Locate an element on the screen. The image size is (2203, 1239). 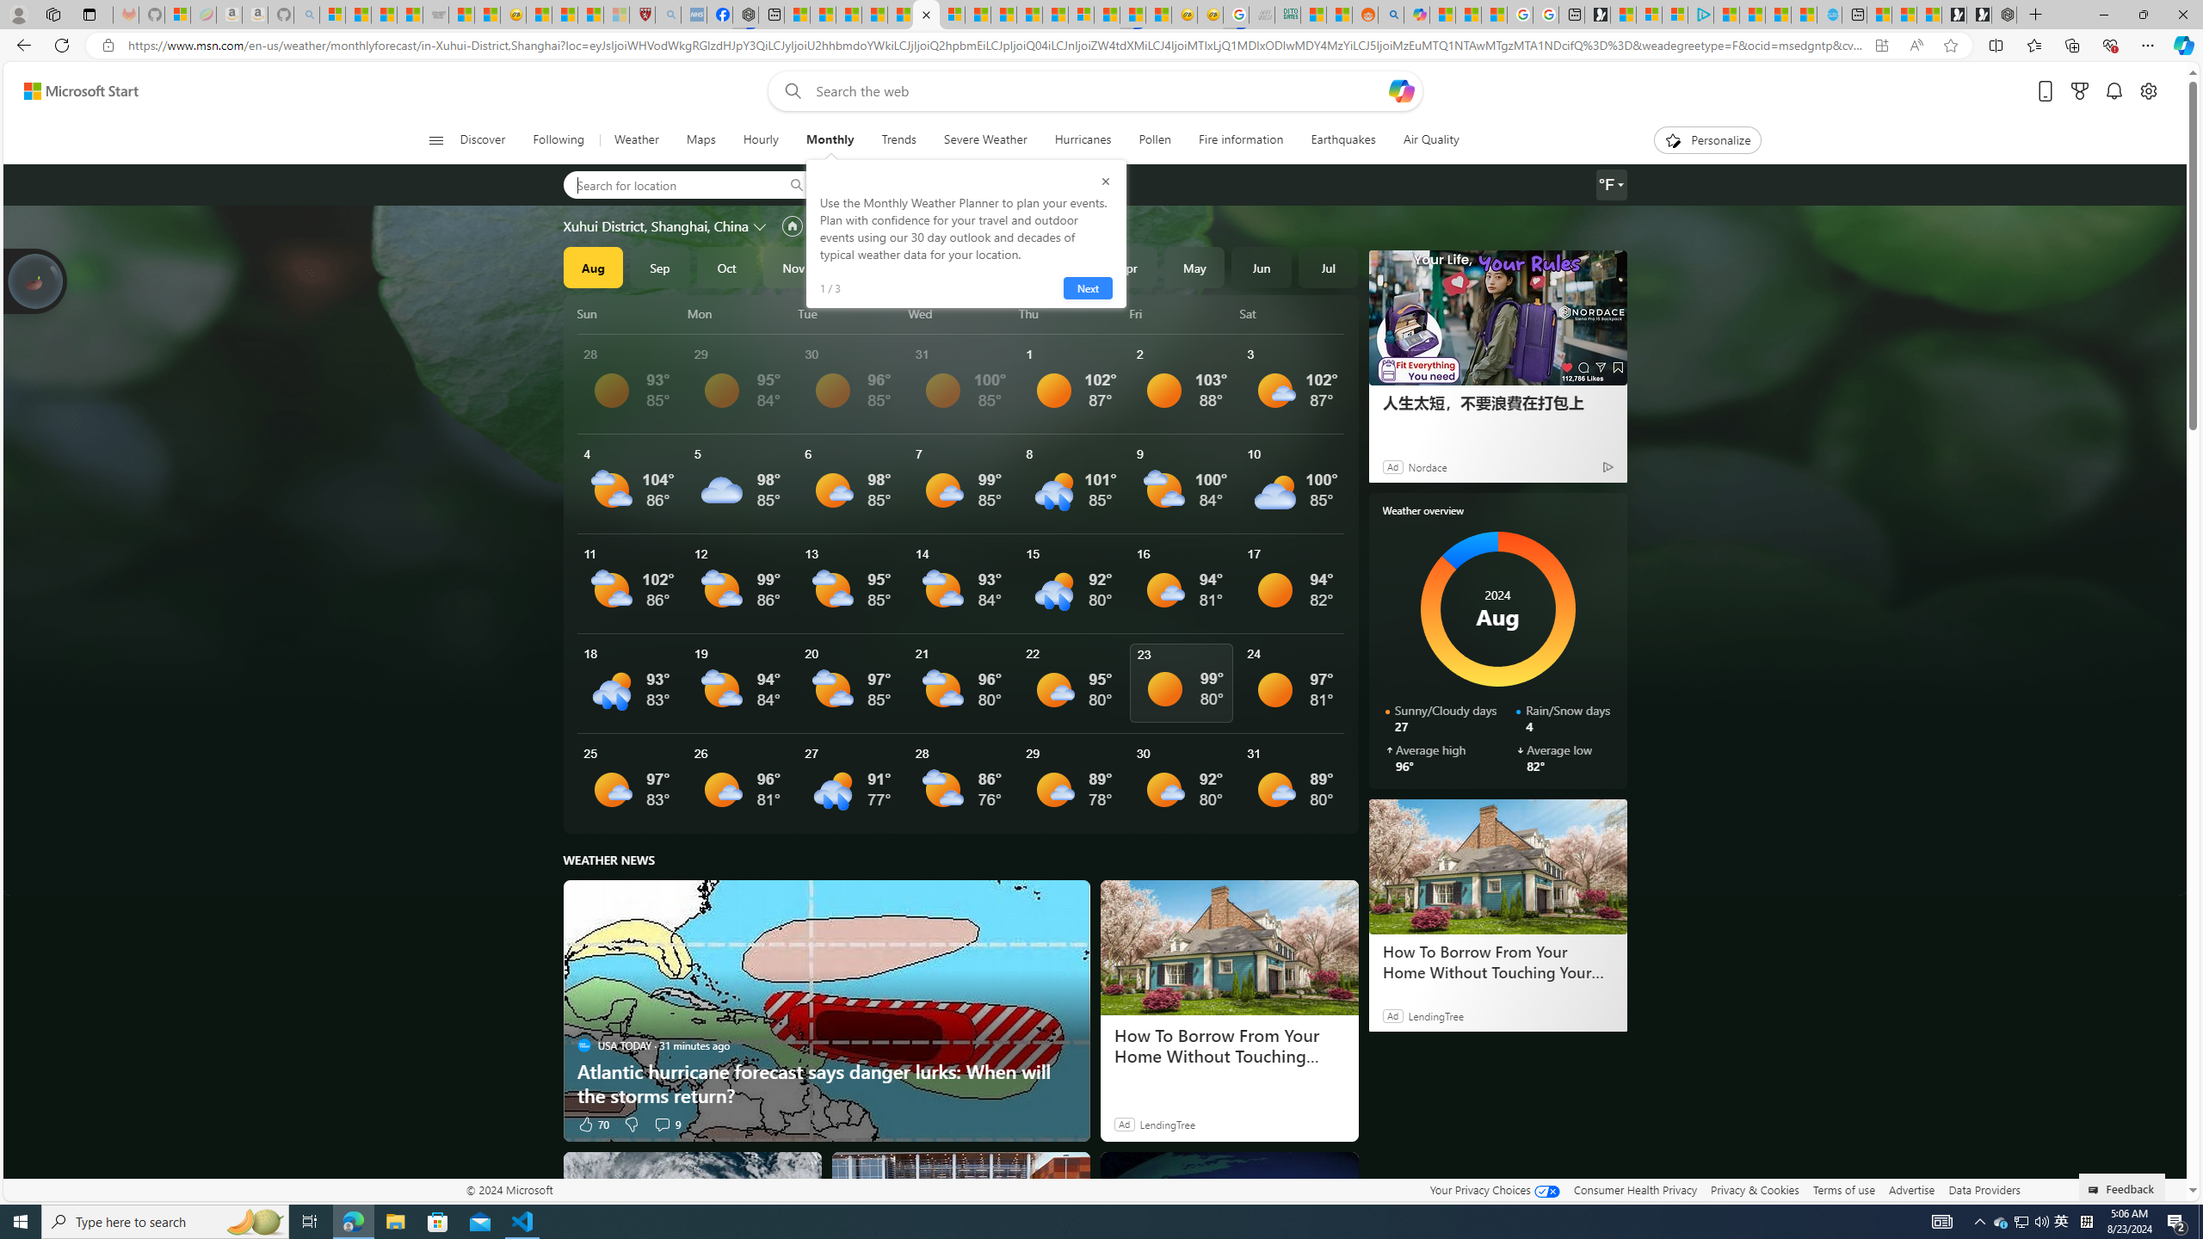
Pollen is located at coordinates (1155, 140).